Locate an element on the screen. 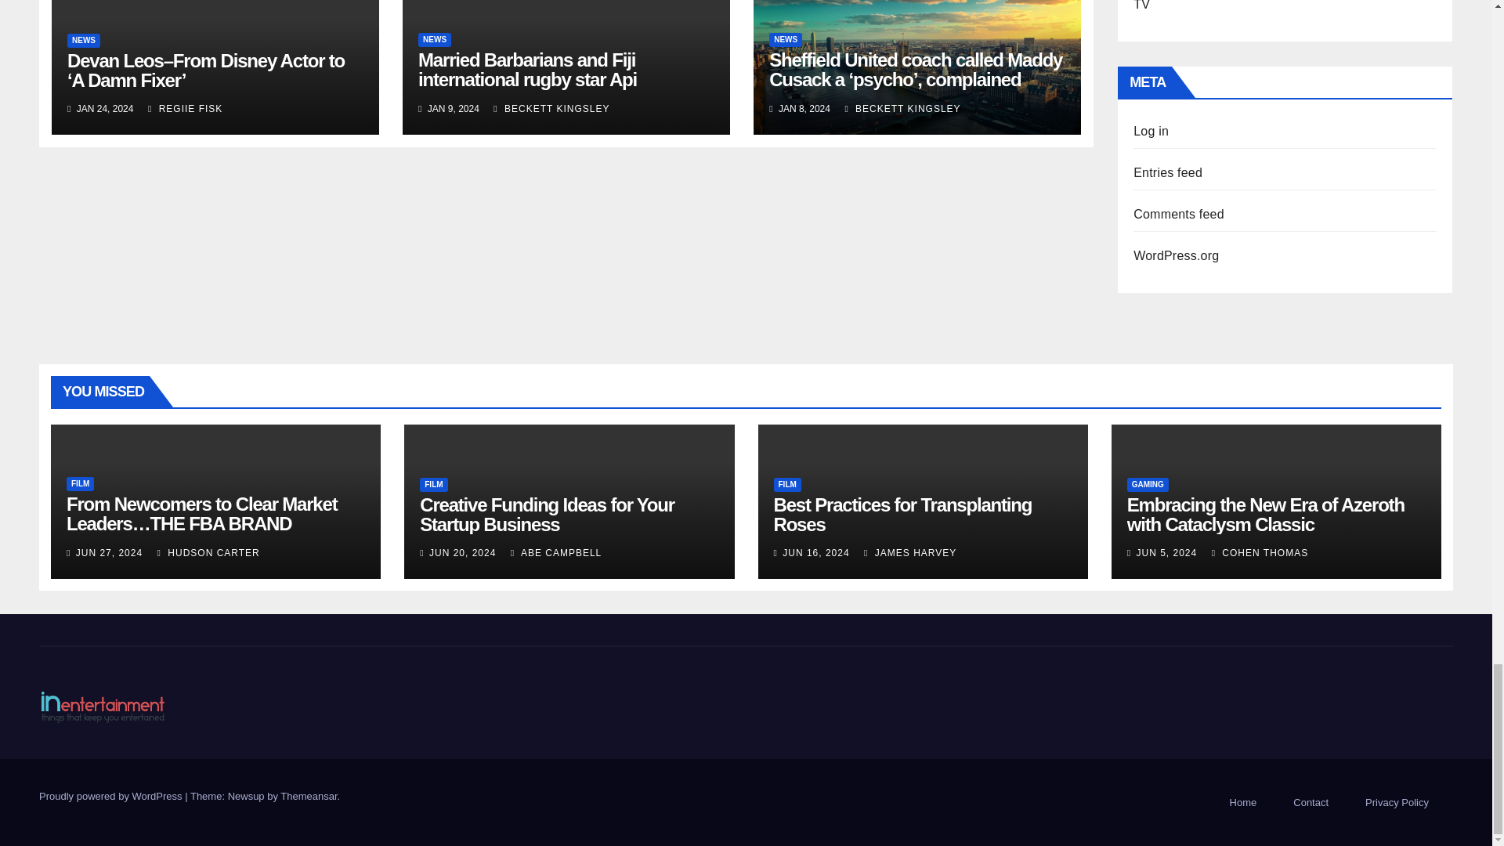 This screenshot has height=846, width=1504. NEWS is located at coordinates (84, 41).